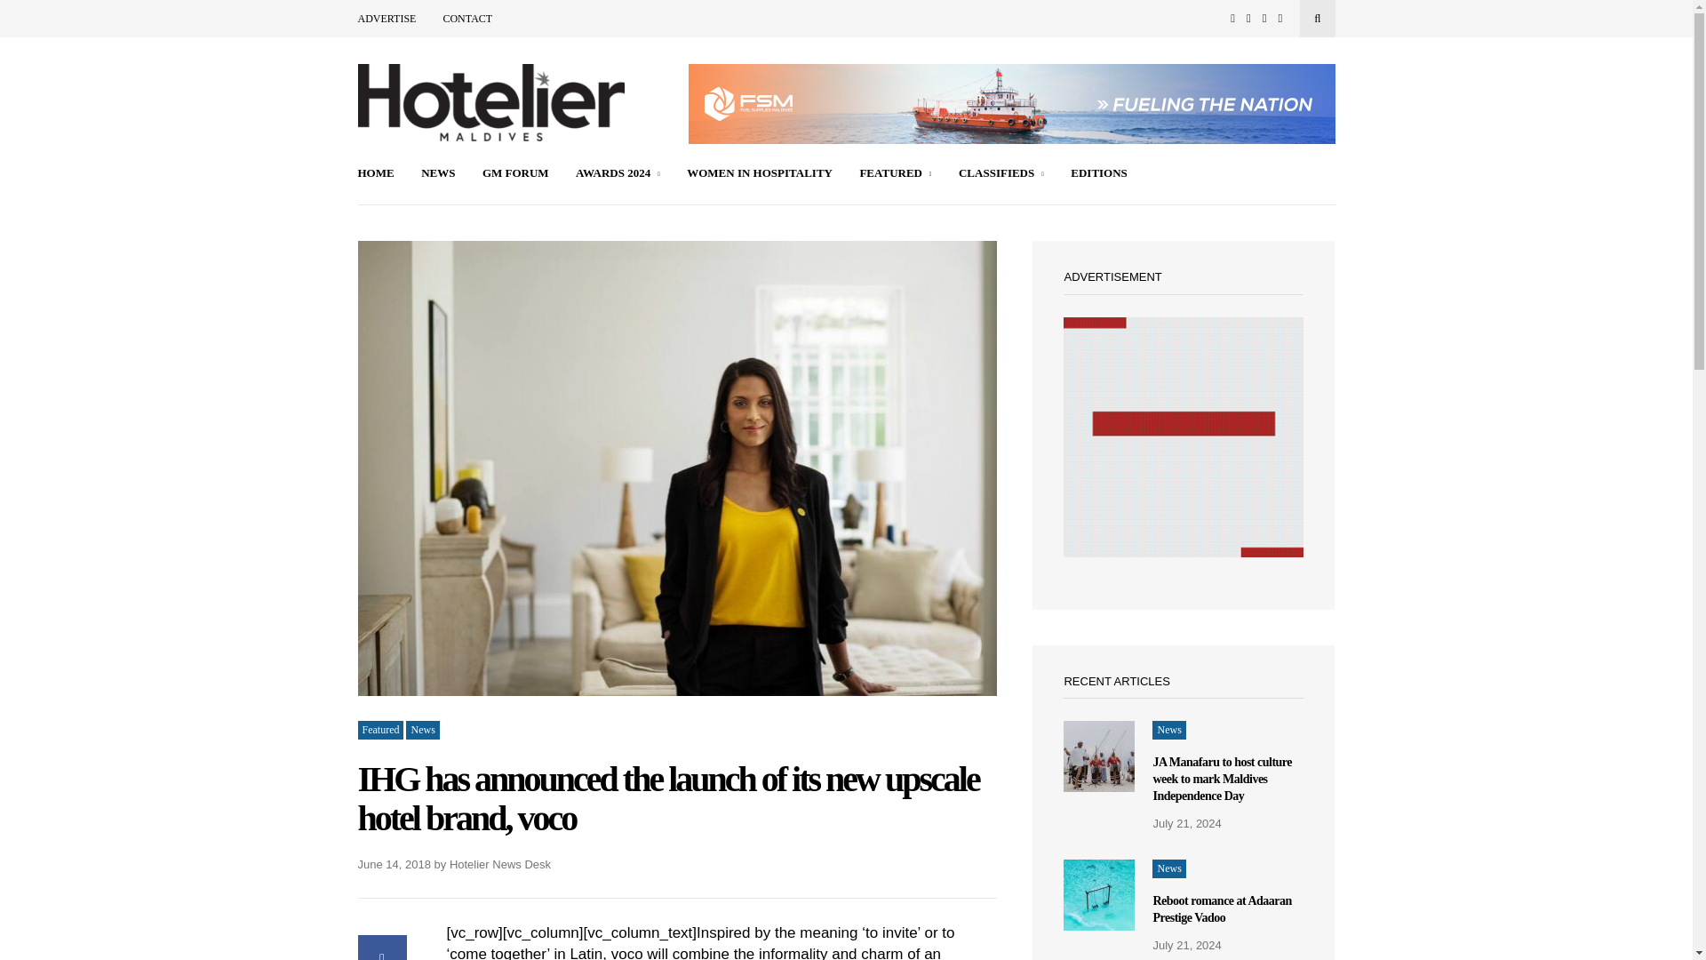 The width and height of the screenshot is (1706, 960). Describe the element at coordinates (896, 174) in the screenshot. I see `FEATURED` at that location.